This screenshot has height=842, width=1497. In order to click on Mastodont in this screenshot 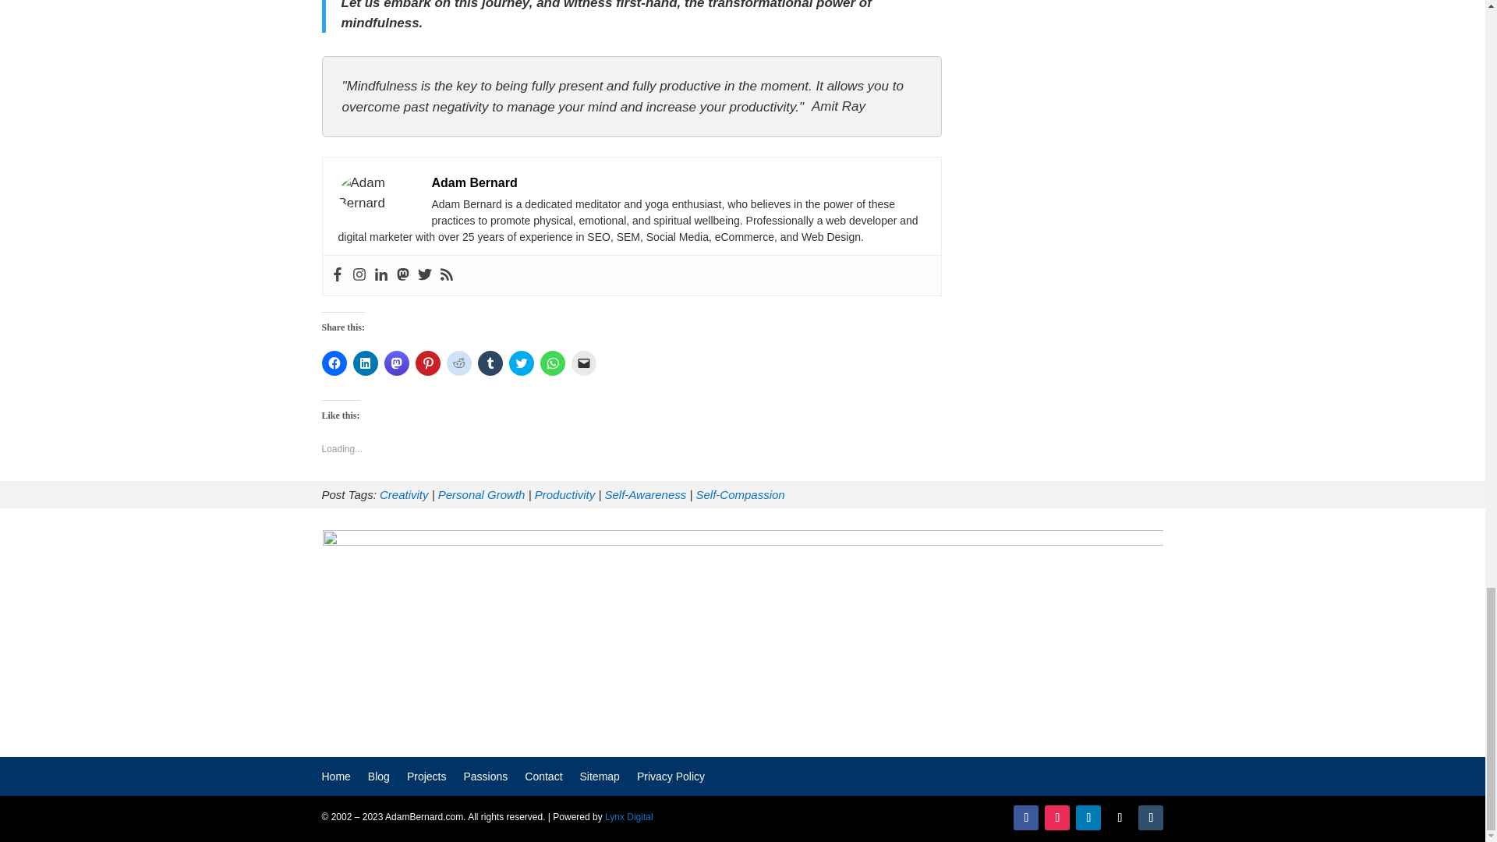, I will do `click(403, 275)`.